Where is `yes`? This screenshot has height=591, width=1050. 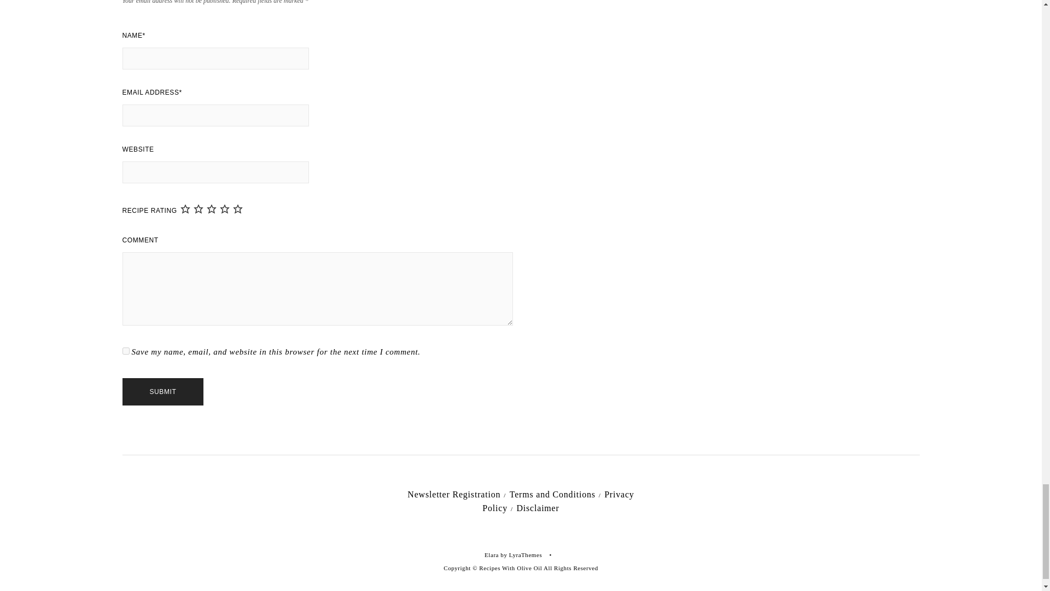
yes is located at coordinates (126, 351).